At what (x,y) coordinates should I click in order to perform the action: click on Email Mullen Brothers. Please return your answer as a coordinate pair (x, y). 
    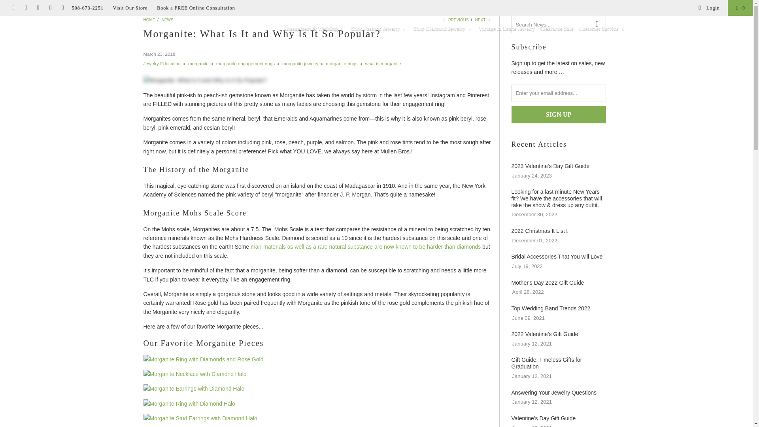
    Looking at the image, I should click on (62, 8).